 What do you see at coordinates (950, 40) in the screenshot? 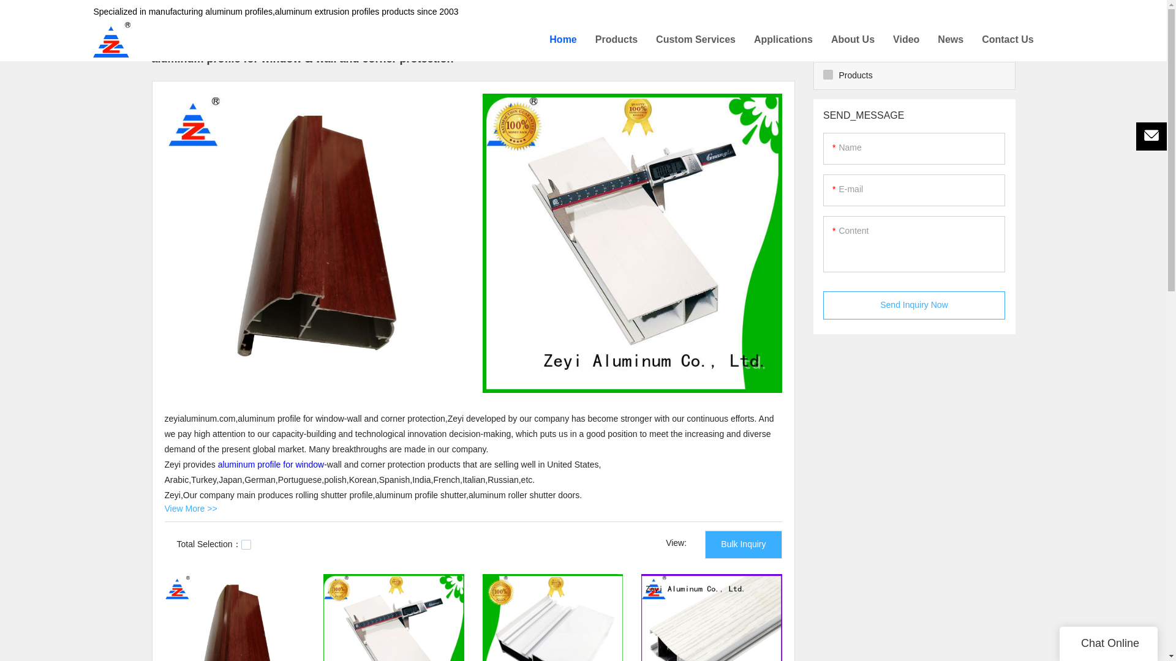
I see `News` at bounding box center [950, 40].